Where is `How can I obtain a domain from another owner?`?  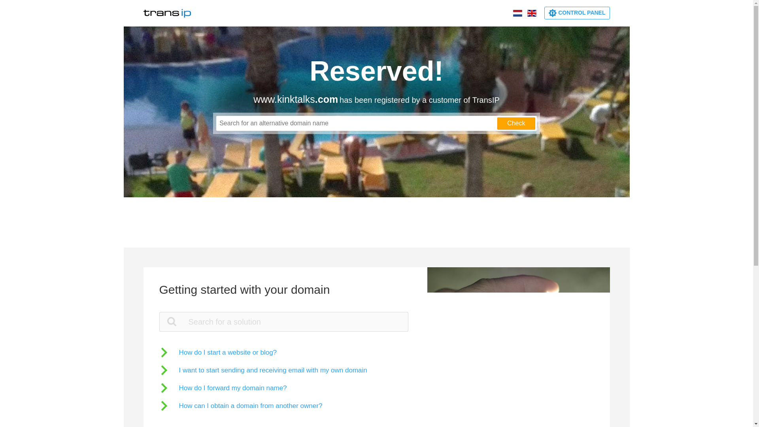 How can I obtain a domain from another owner? is located at coordinates (240, 406).